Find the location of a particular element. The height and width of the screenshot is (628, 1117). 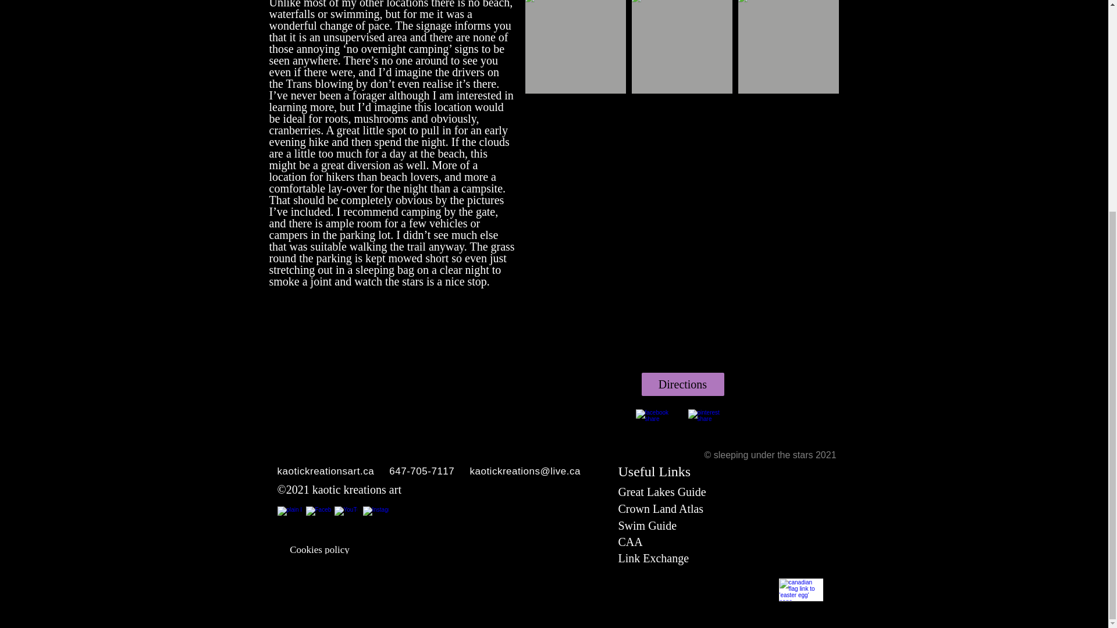

Directions is located at coordinates (682, 384).